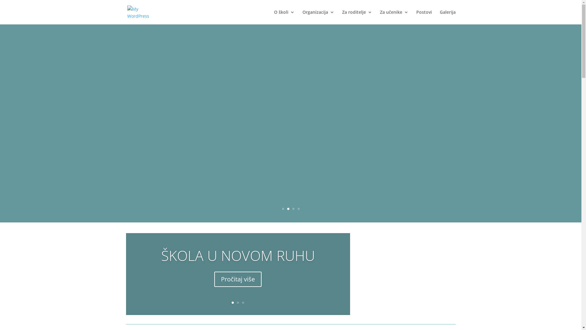 This screenshot has height=330, width=586. I want to click on 2, so click(288, 209).